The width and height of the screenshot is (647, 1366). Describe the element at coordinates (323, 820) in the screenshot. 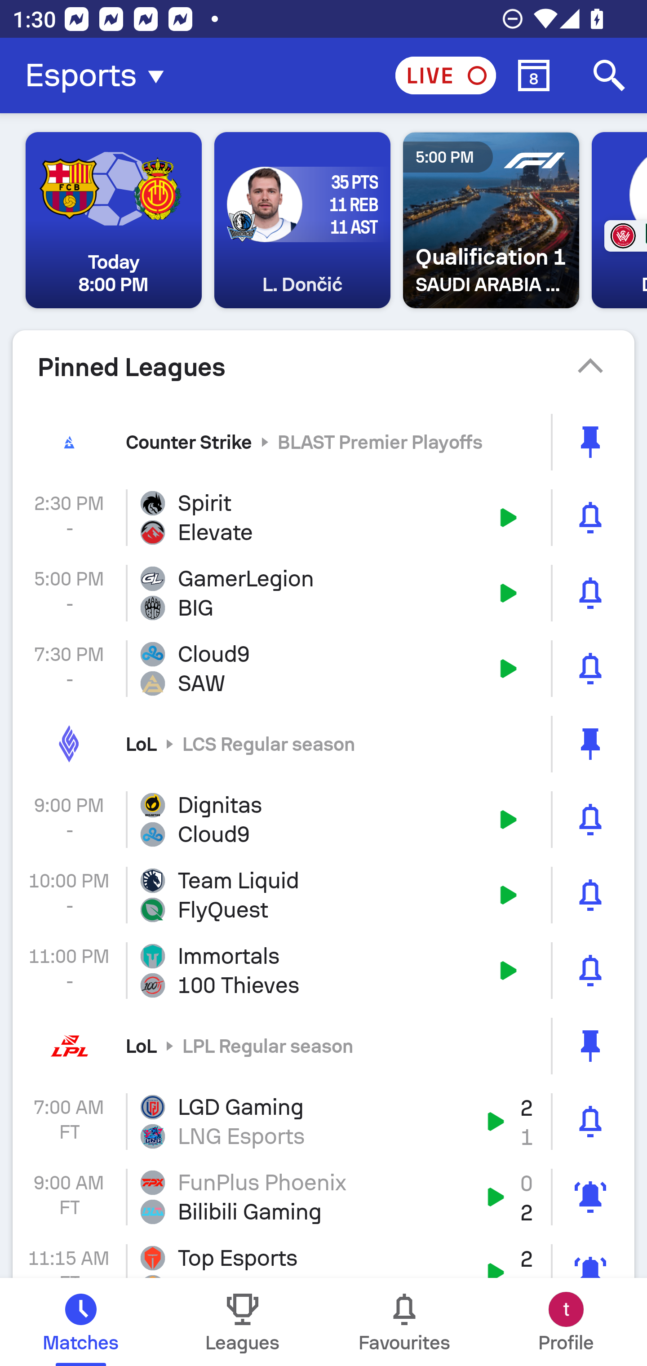

I see `9:00 PM - Dignitas Cloud9` at that location.